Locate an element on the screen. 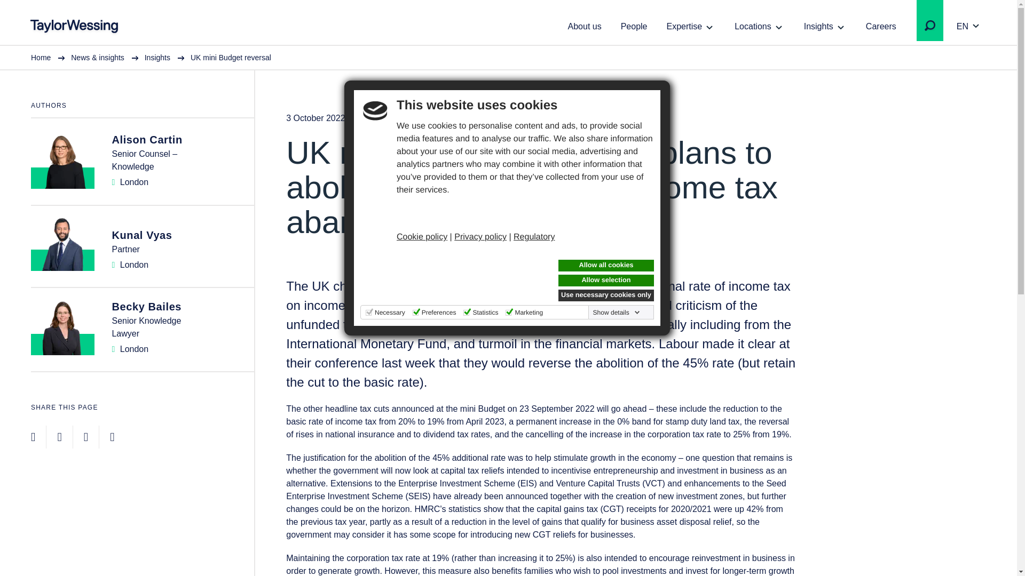 This screenshot has height=576, width=1025. Use necessary cookies only is located at coordinates (606, 295).